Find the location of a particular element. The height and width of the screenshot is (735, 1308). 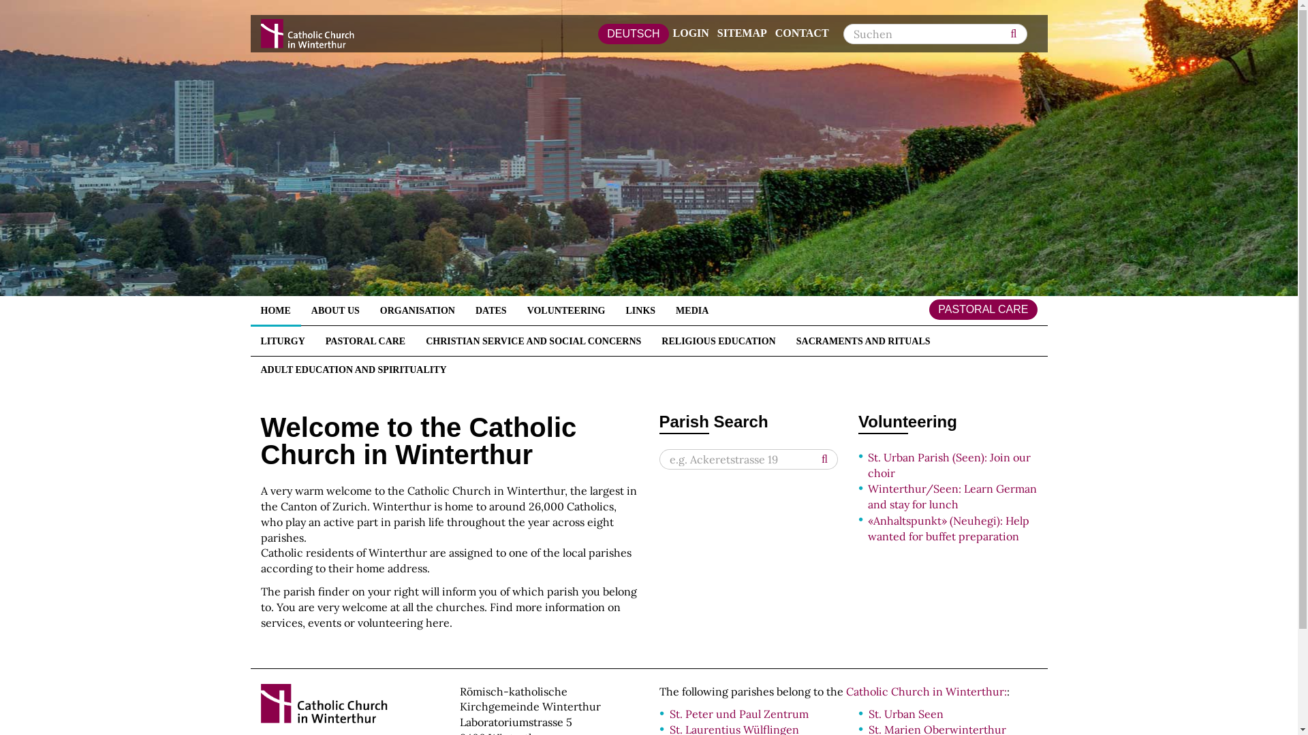

ADULT EDUCATION AND SPIRITUALITY is located at coordinates (354, 370).